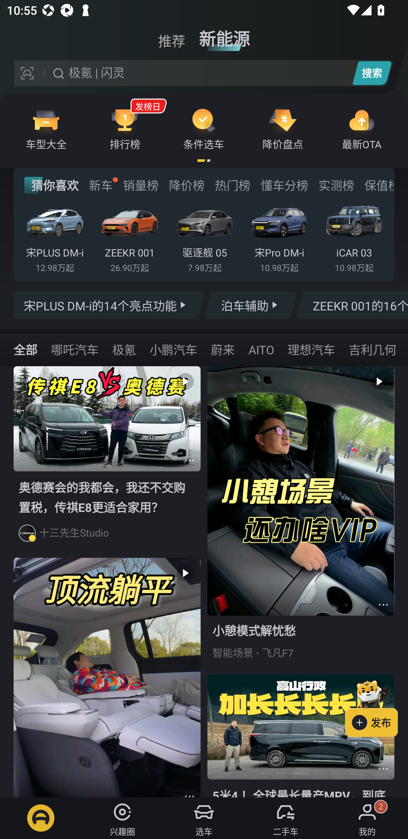  What do you see at coordinates (25, 349) in the screenshot?
I see `全部` at bounding box center [25, 349].